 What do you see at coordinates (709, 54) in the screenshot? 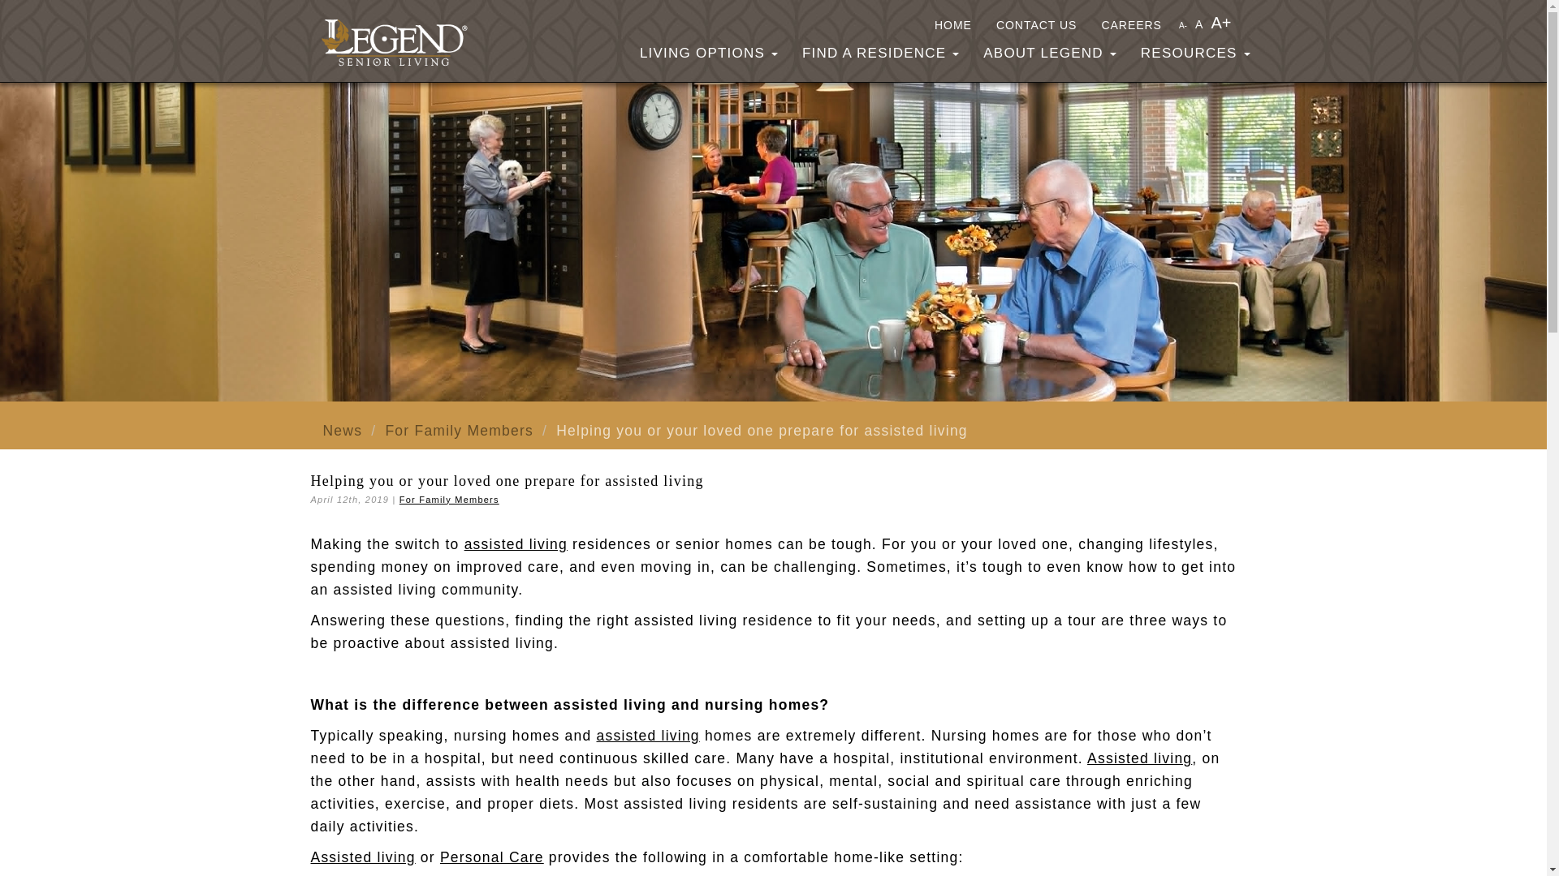
I see `LIVING OPTIONS` at bounding box center [709, 54].